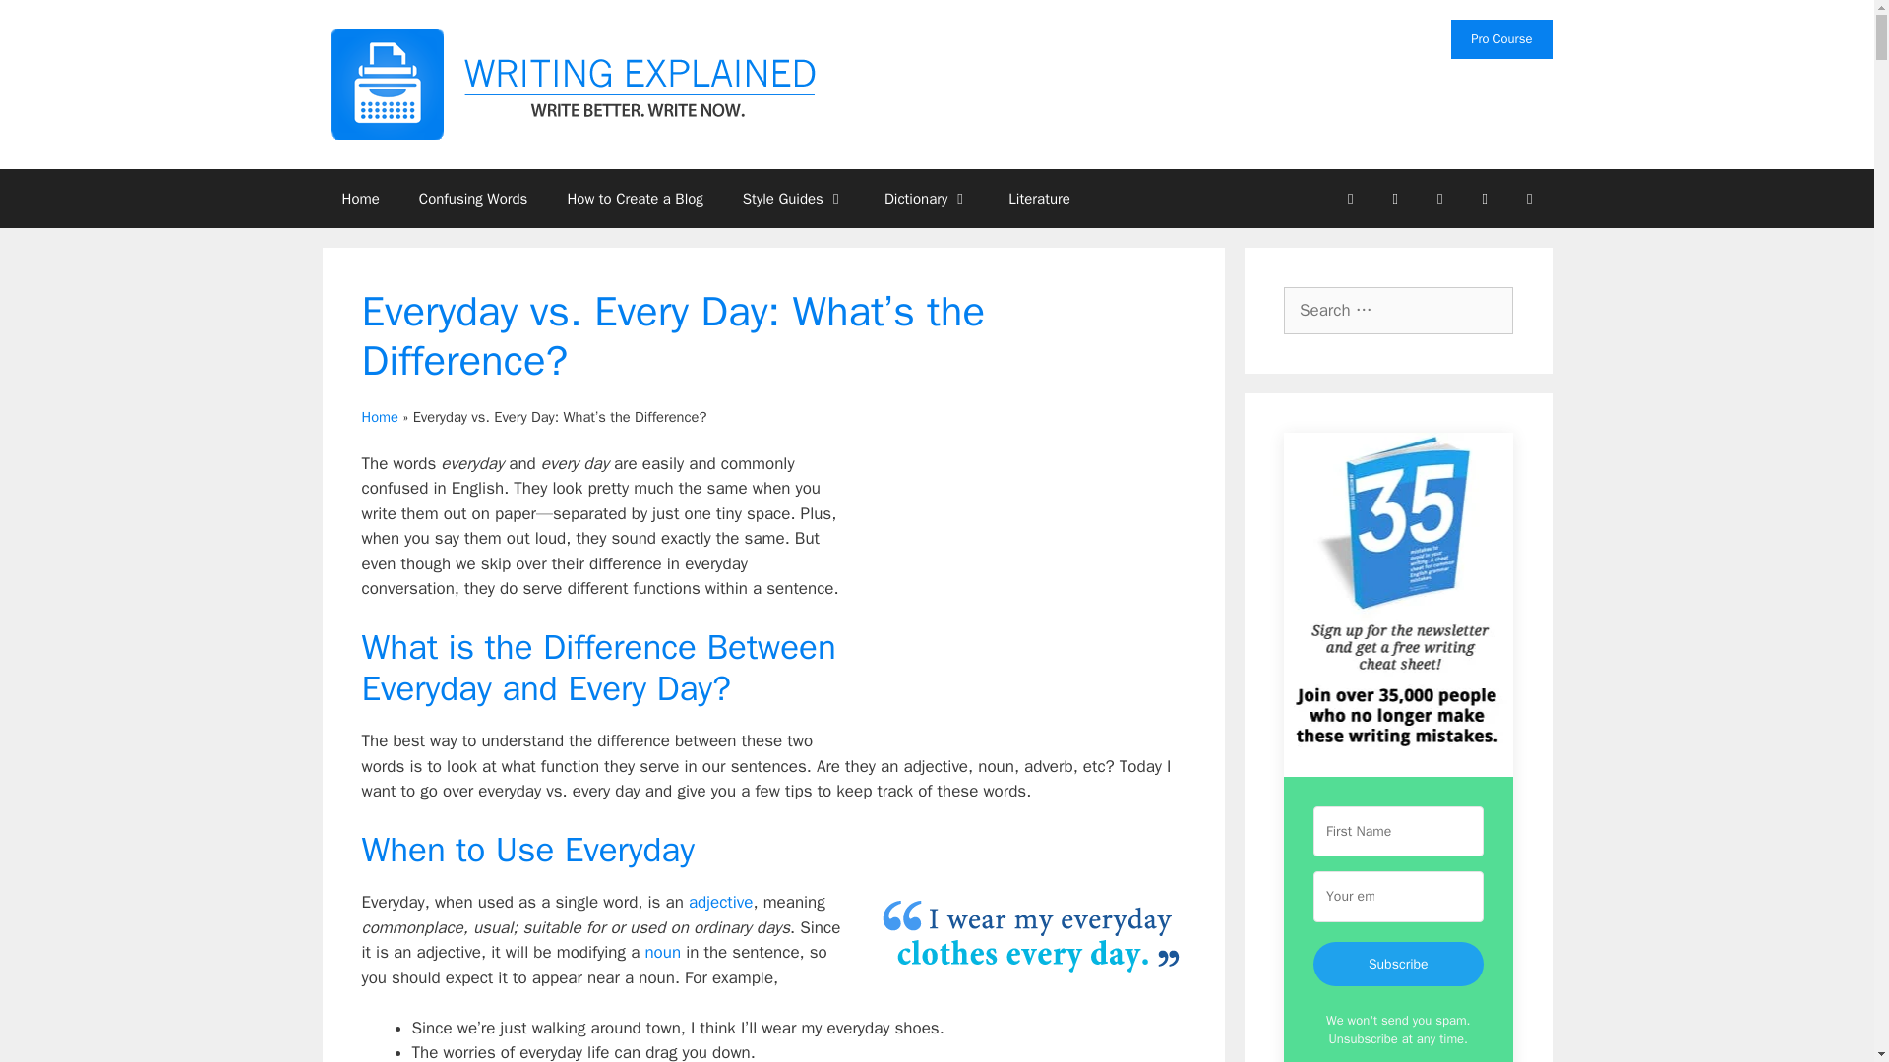  Describe the element at coordinates (380, 417) in the screenshot. I see `Home` at that location.